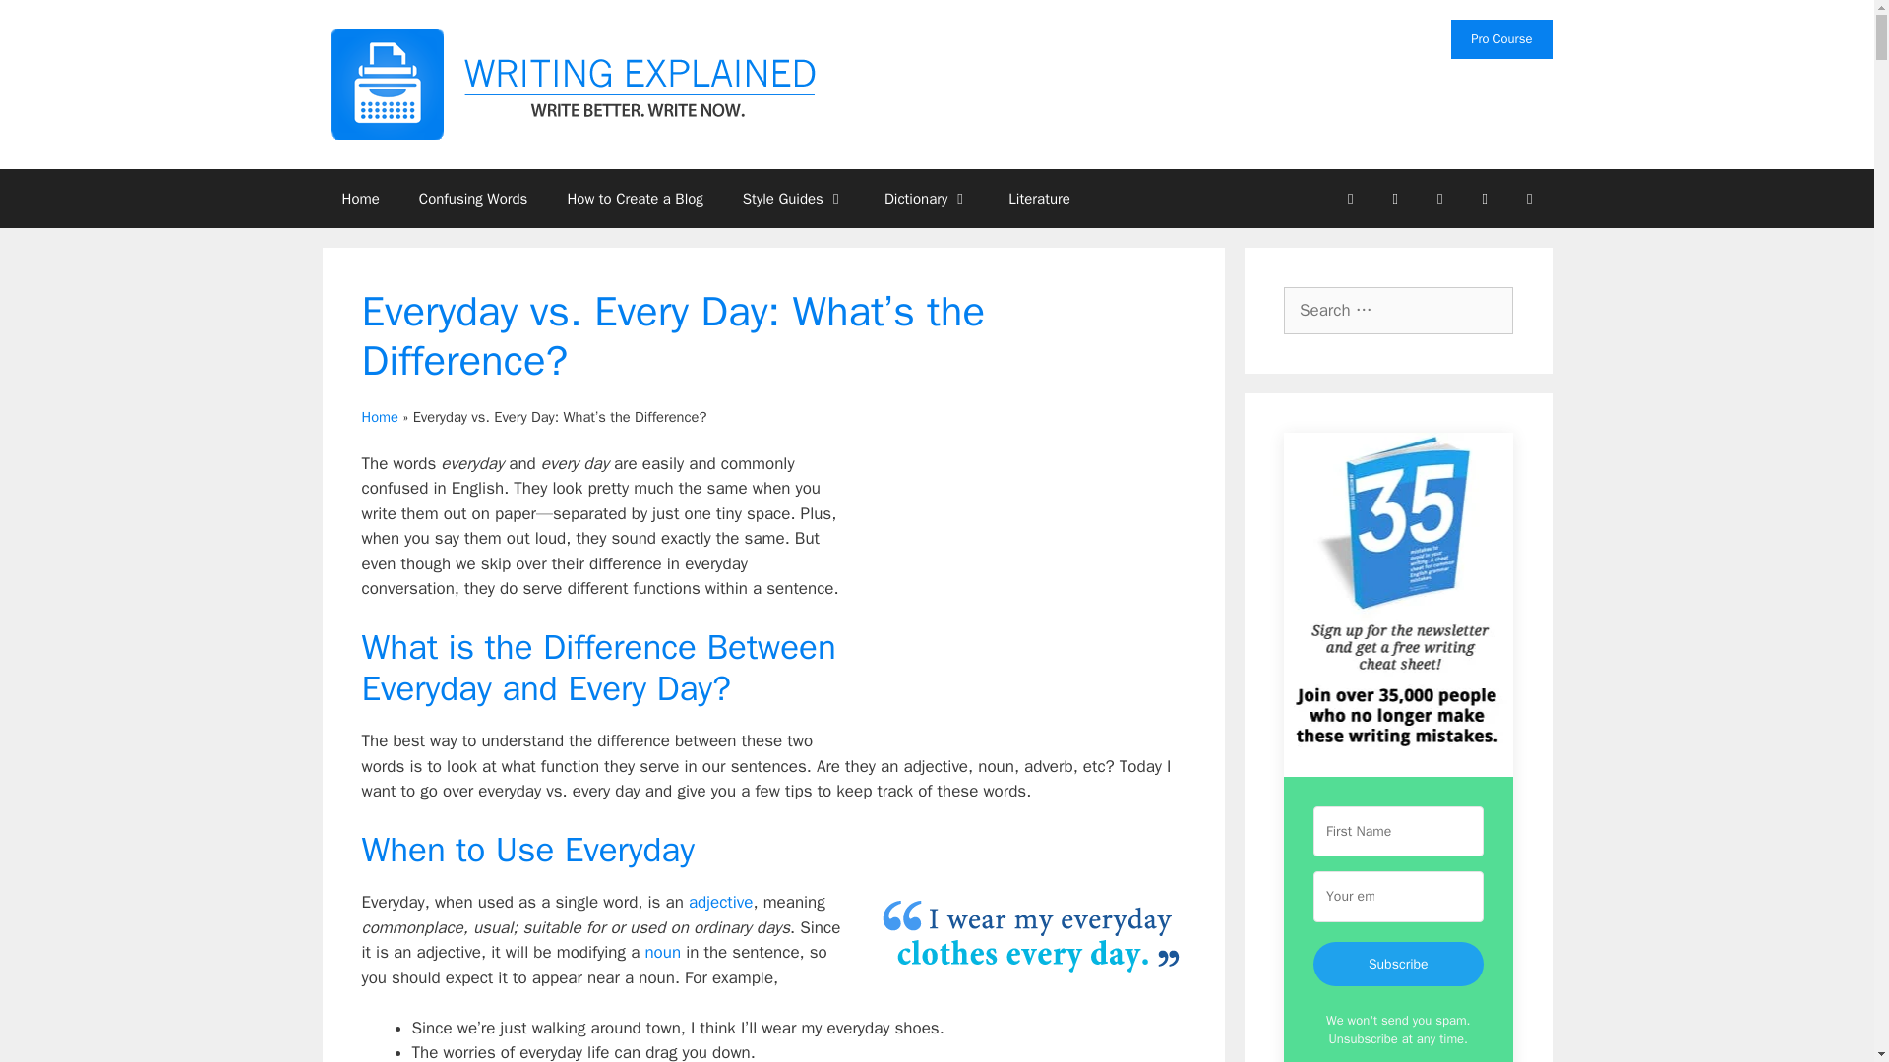  Describe the element at coordinates (380, 417) in the screenshot. I see `Home` at that location.